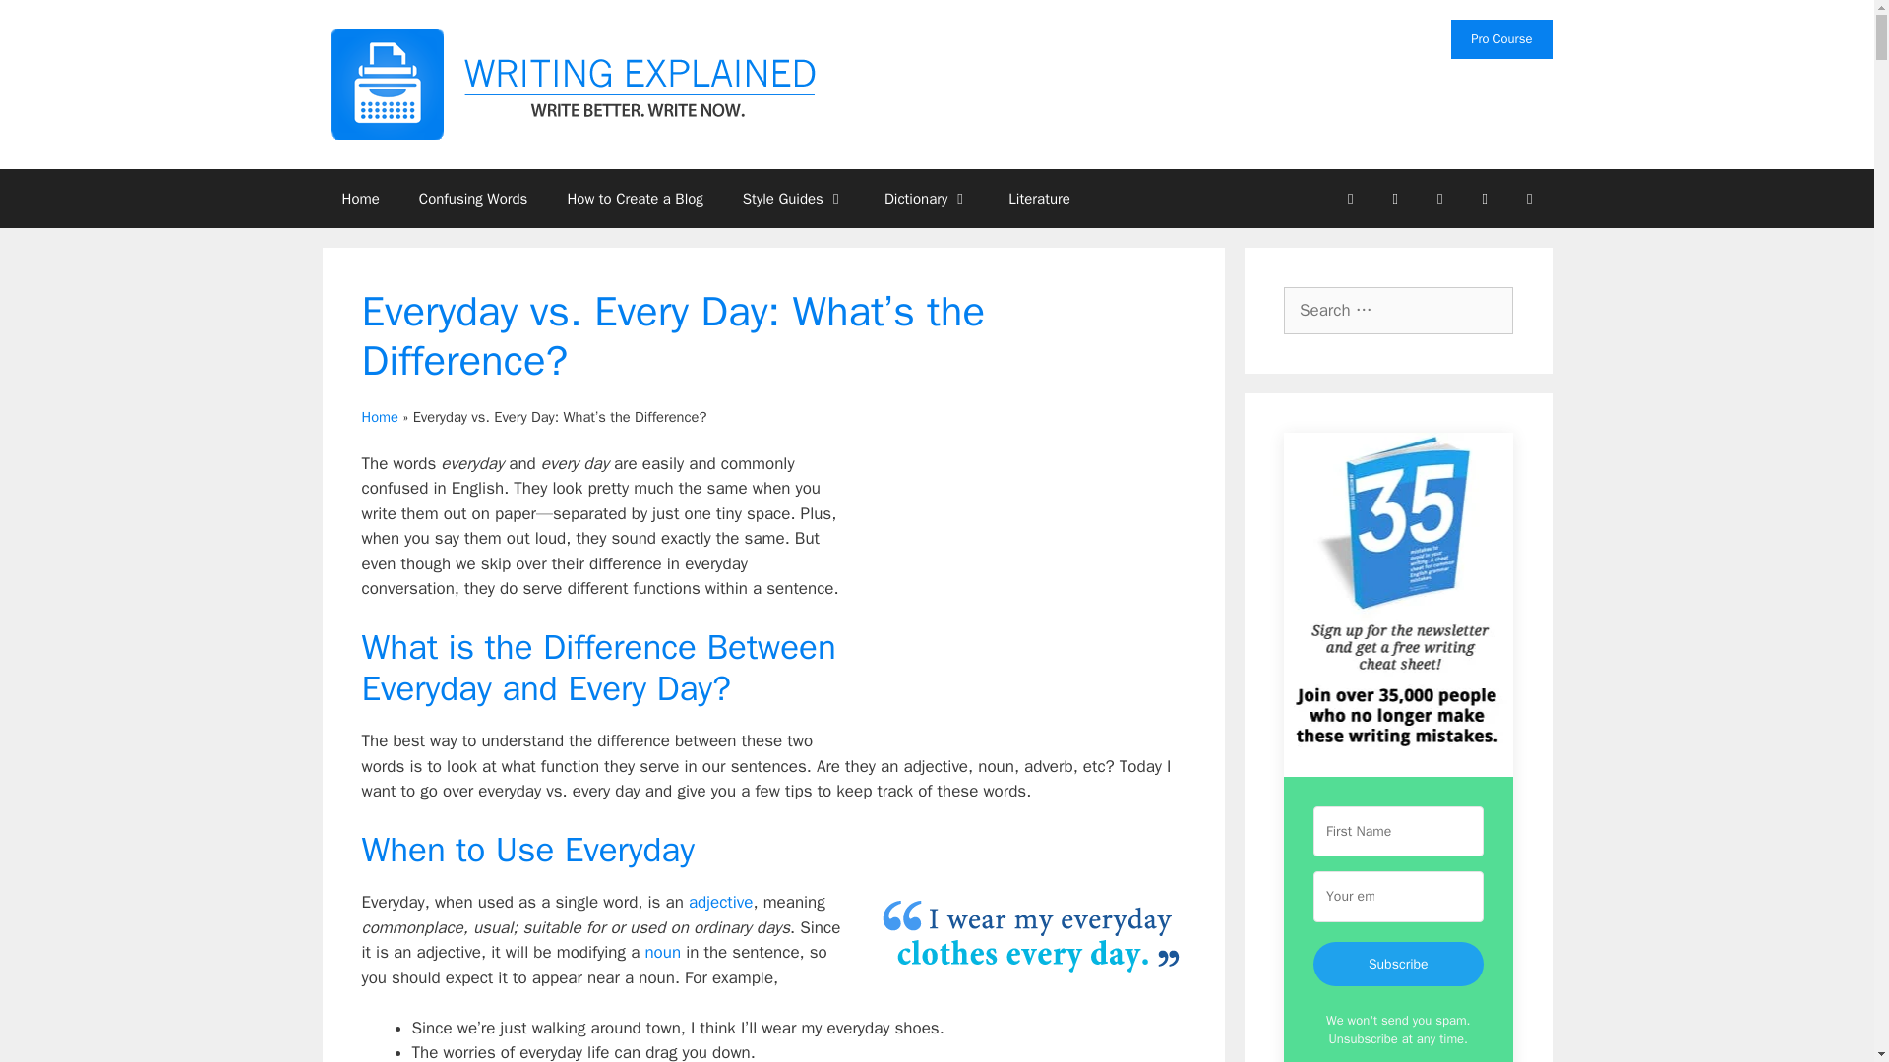  Describe the element at coordinates (380, 417) in the screenshot. I see `Home` at that location.